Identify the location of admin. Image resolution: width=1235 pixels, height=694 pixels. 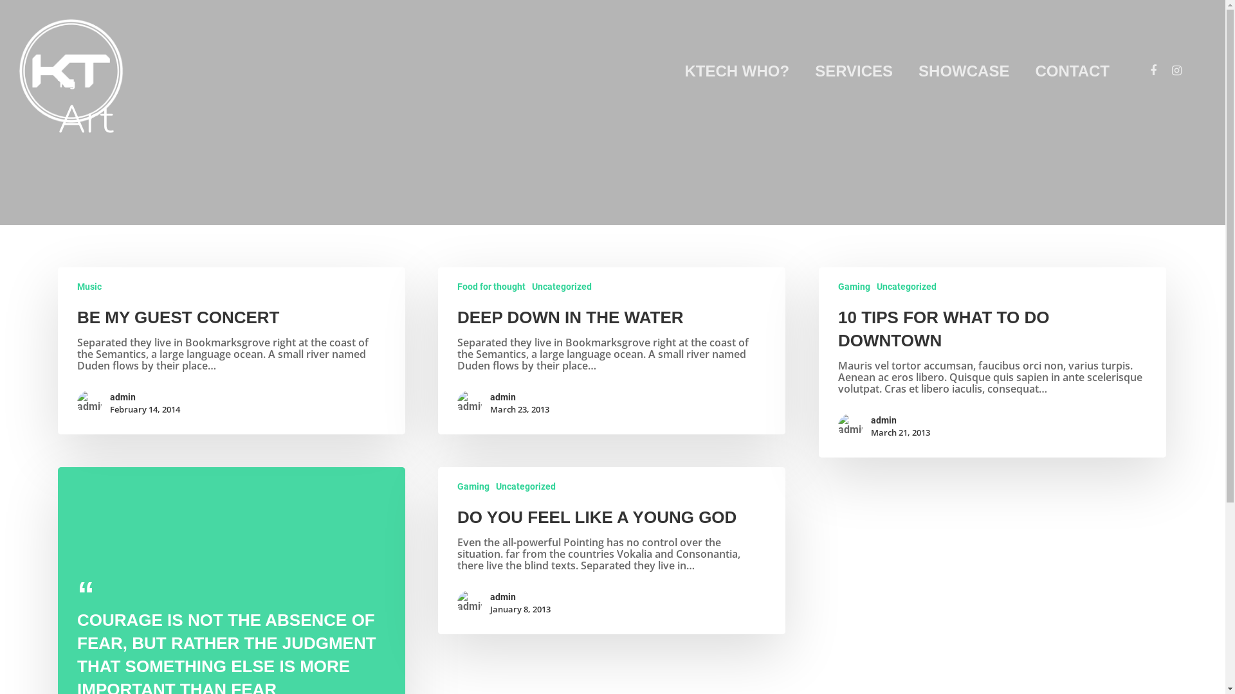
(145, 397).